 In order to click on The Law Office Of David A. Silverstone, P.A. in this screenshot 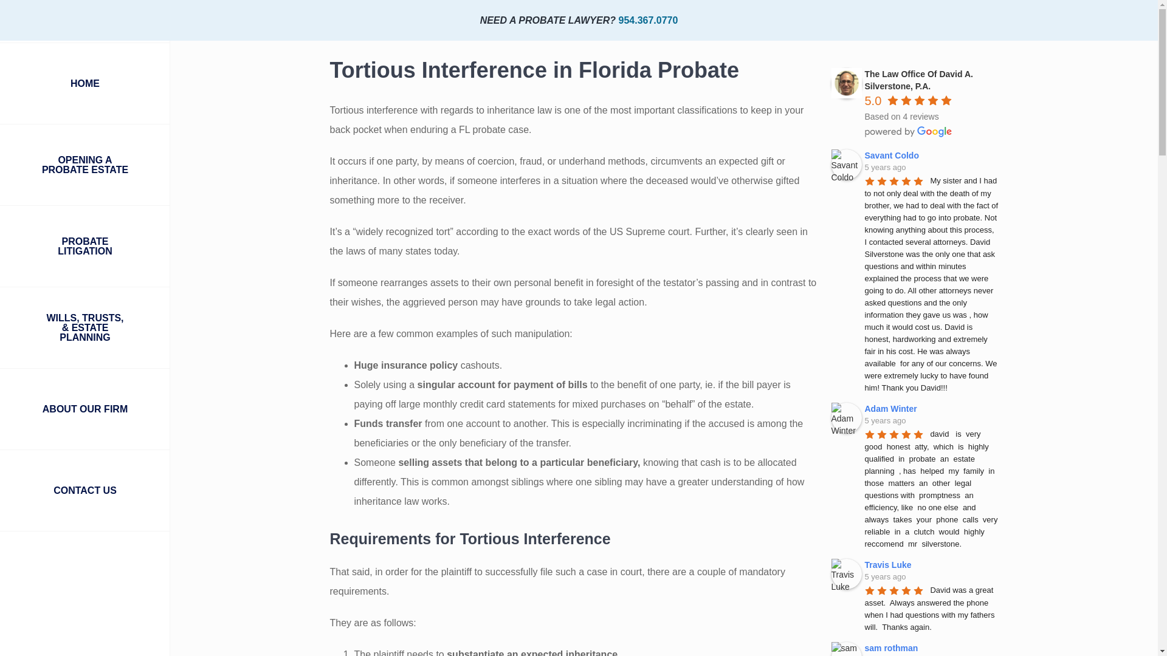, I will do `click(846, 83)`.